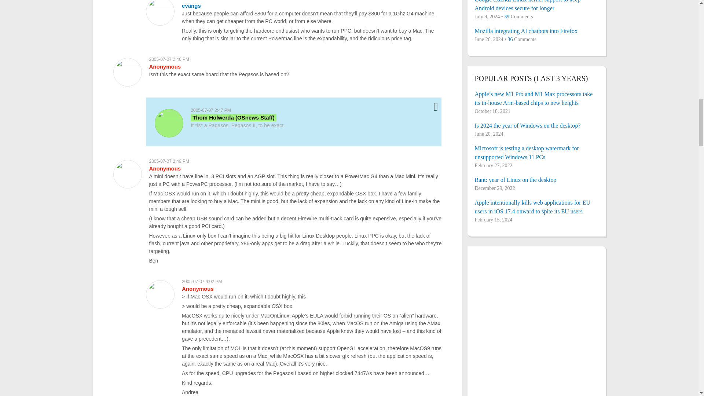  Describe the element at coordinates (233, 117) in the screenshot. I see `Thom Holwerda` at that location.